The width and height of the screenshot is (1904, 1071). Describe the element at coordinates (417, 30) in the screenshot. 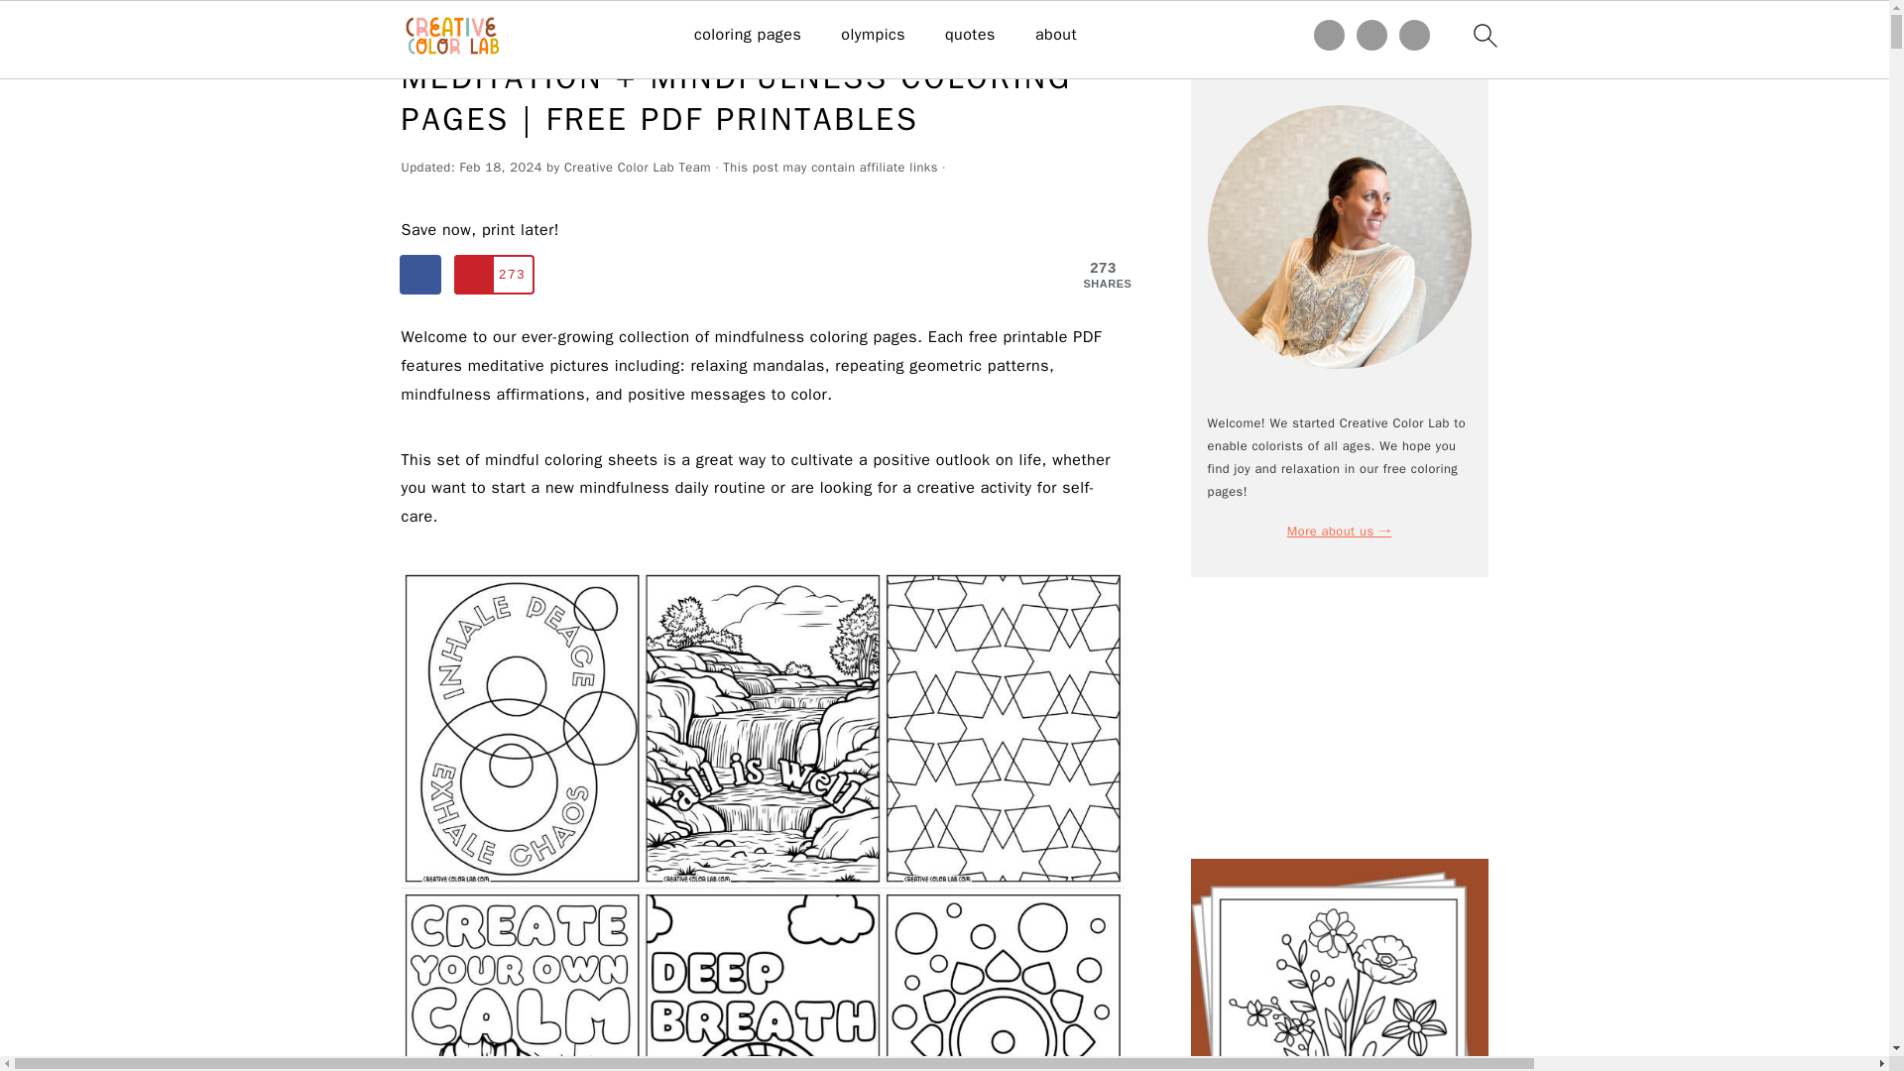

I see `Home` at that location.